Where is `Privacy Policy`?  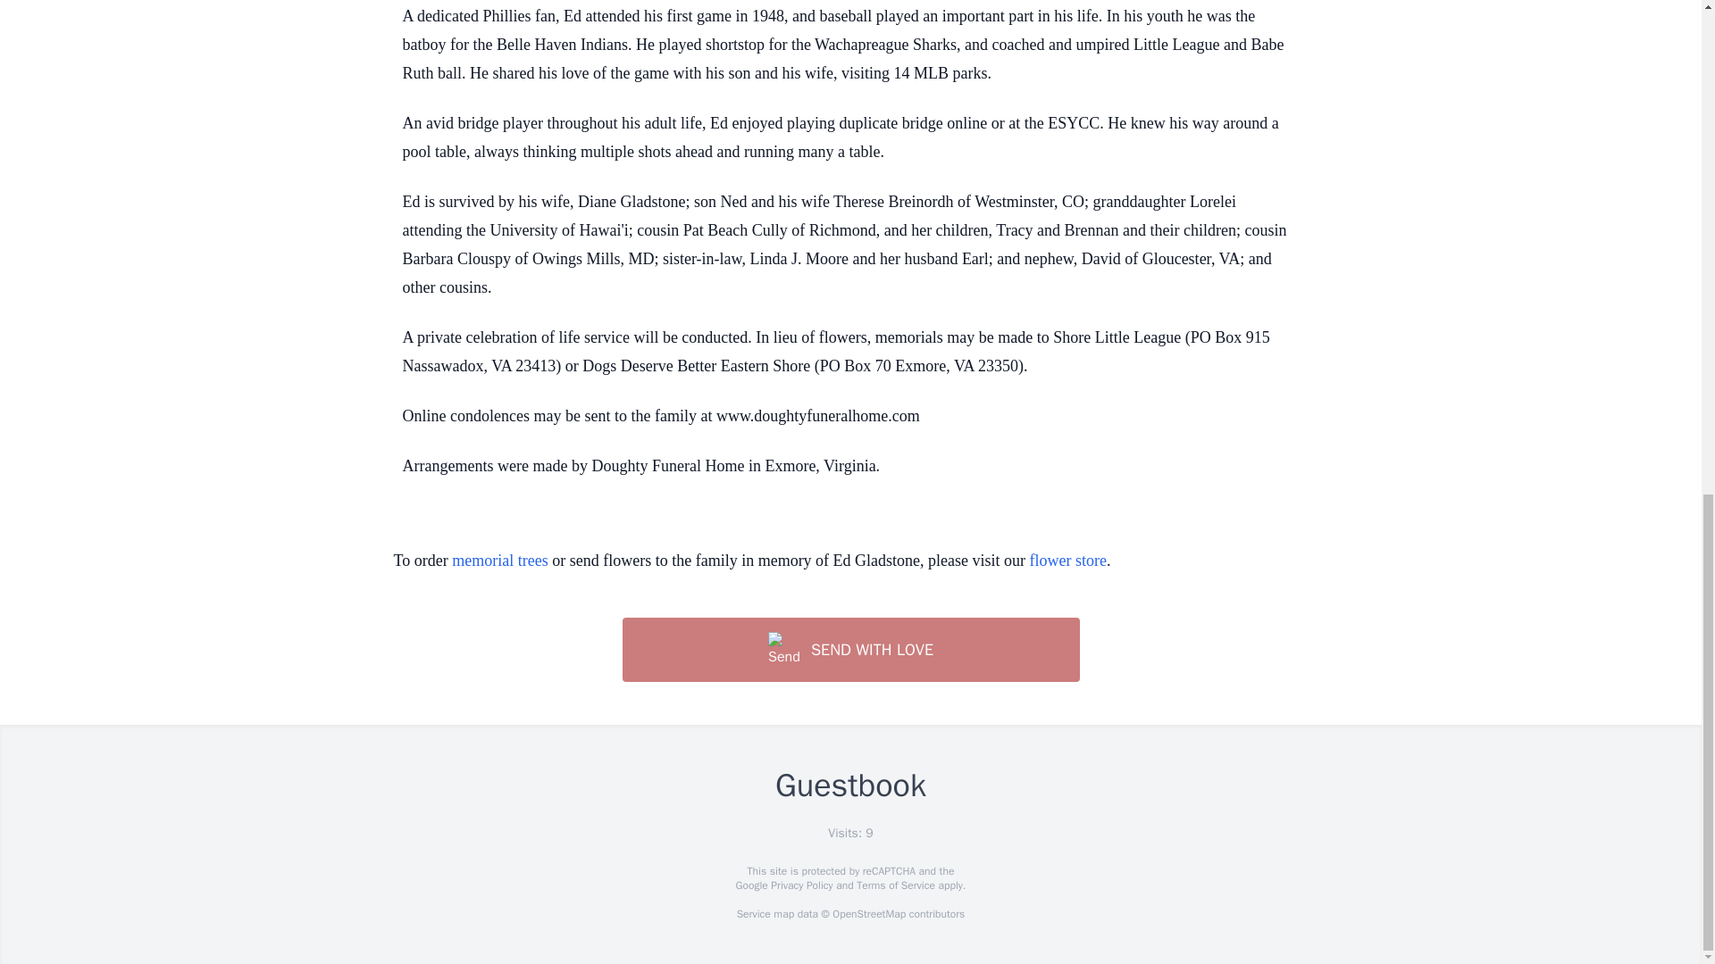
Privacy Policy is located at coordinates (800, 885).